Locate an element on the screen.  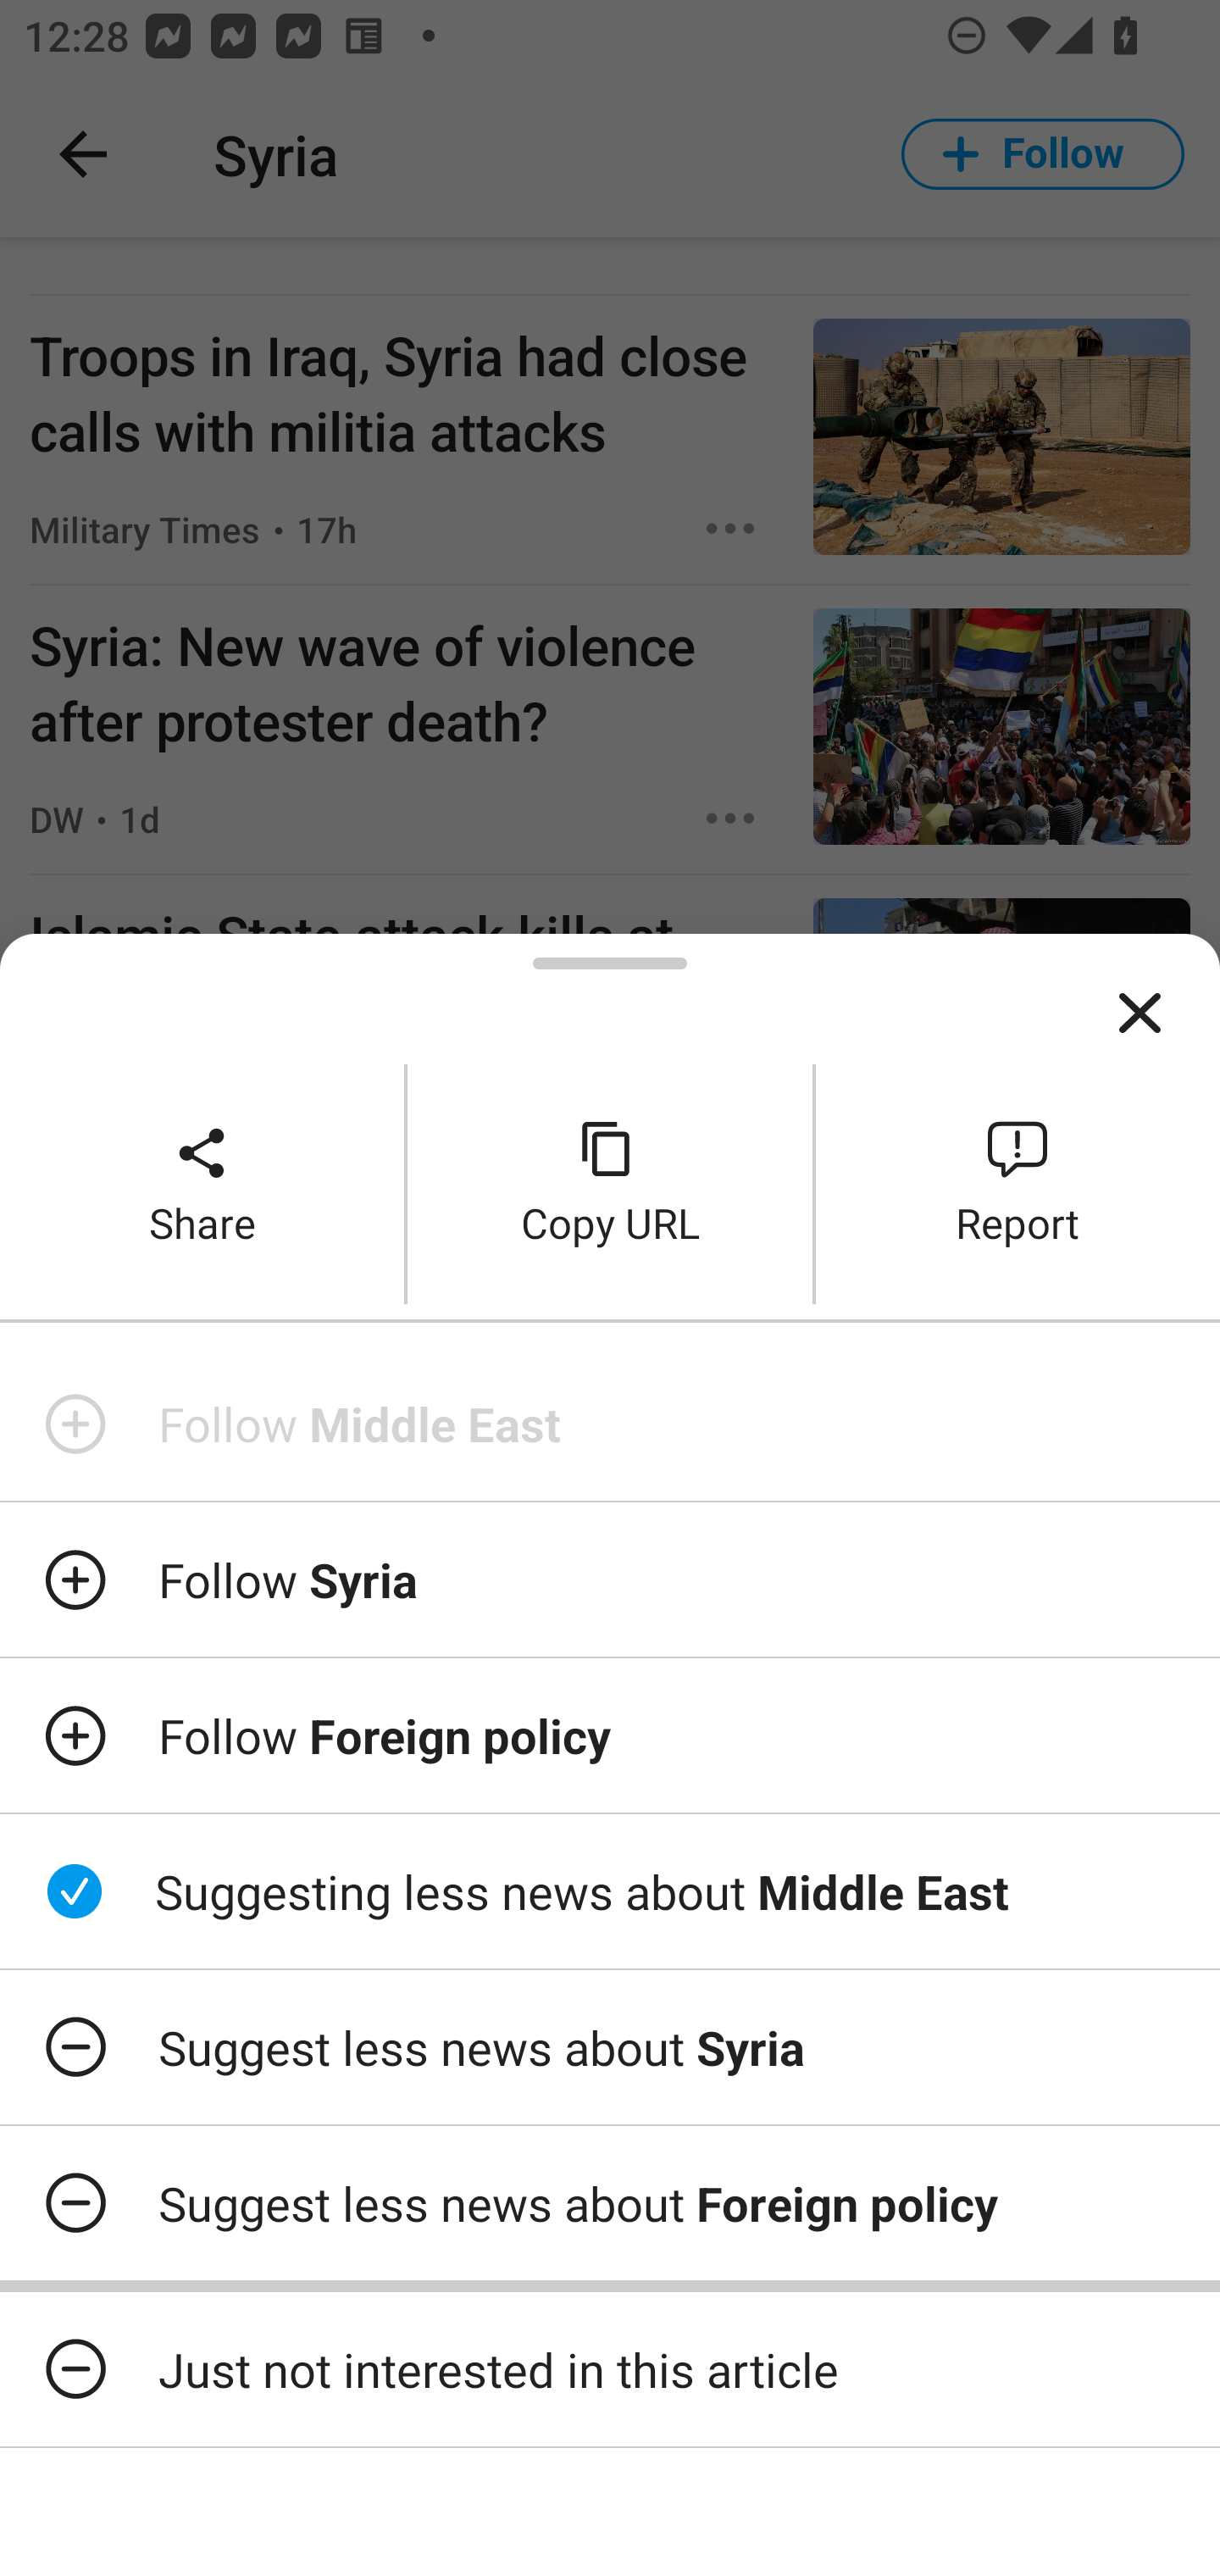
Suggest less news about Foreign policy is located at coordinates (610, 2202).